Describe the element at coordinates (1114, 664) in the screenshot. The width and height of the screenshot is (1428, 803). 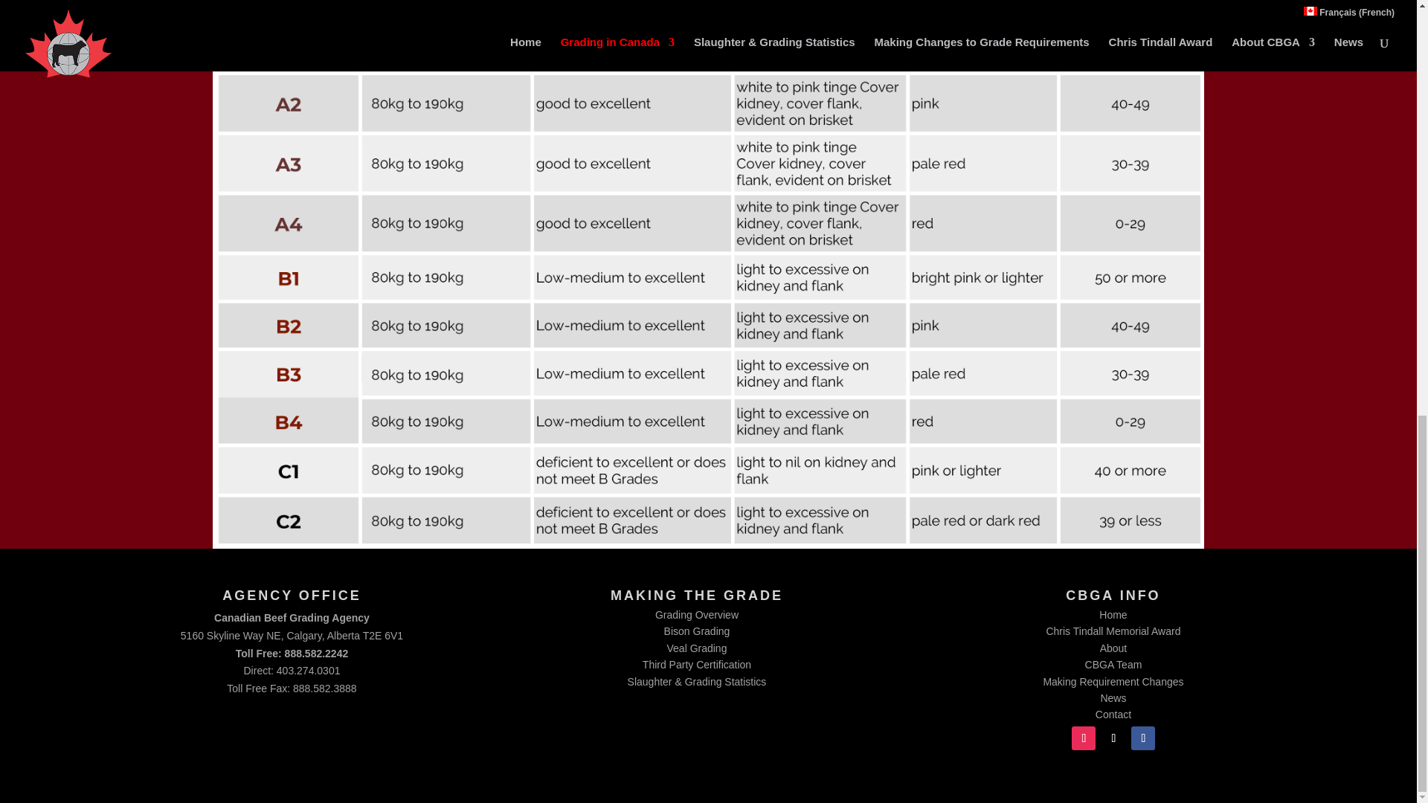
I see `CBGA Team` at that location.